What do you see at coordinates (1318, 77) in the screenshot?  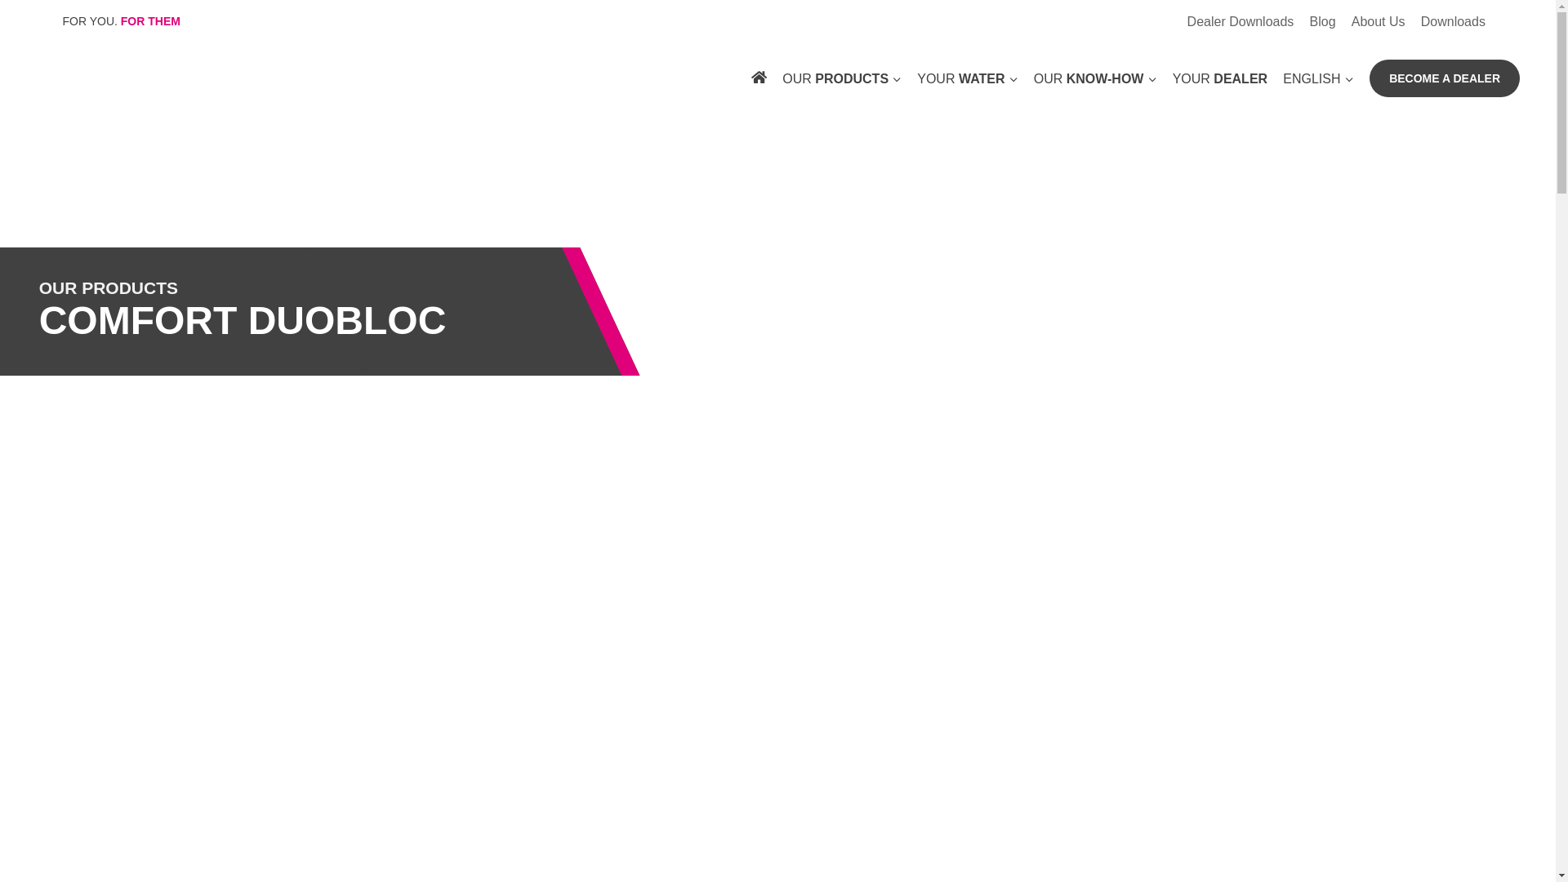 I see `ENGLISH` at bounding box center [1318, 77].